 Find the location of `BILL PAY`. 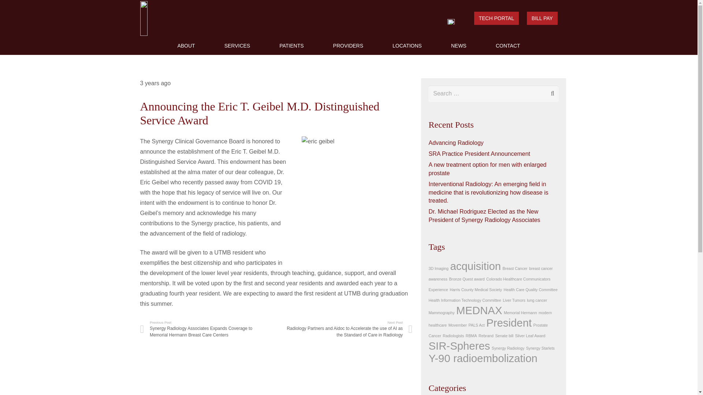

BILL PAY is located at coordinates (542, 18).